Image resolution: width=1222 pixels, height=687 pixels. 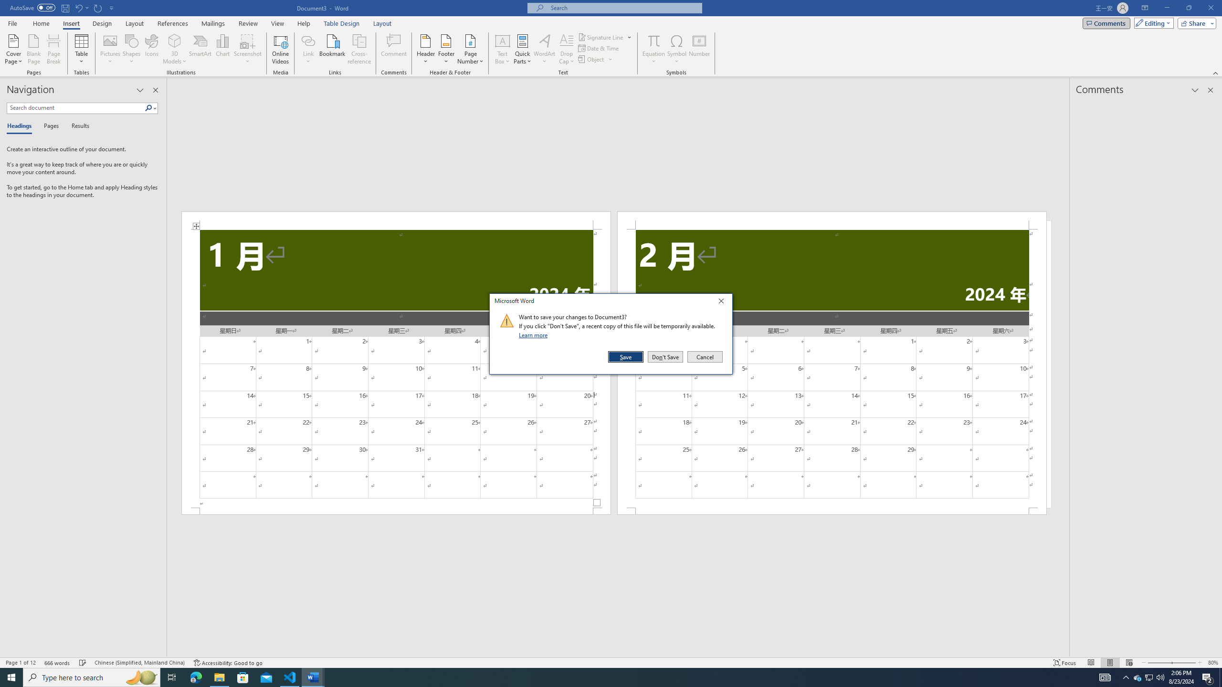 What do you see at coordinates (832, 511) in the screenshot?
I see `Footer -Section 2-` at bounding box center [832, 511].